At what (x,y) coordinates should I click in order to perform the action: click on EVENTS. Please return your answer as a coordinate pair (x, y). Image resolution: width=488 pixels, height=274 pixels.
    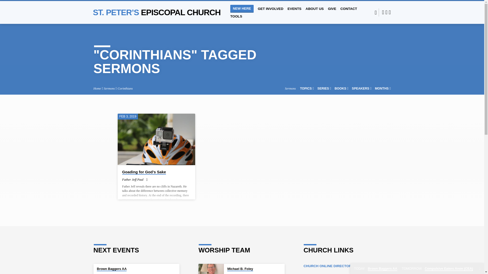
    Looking at the image, I should click on (294, 12).